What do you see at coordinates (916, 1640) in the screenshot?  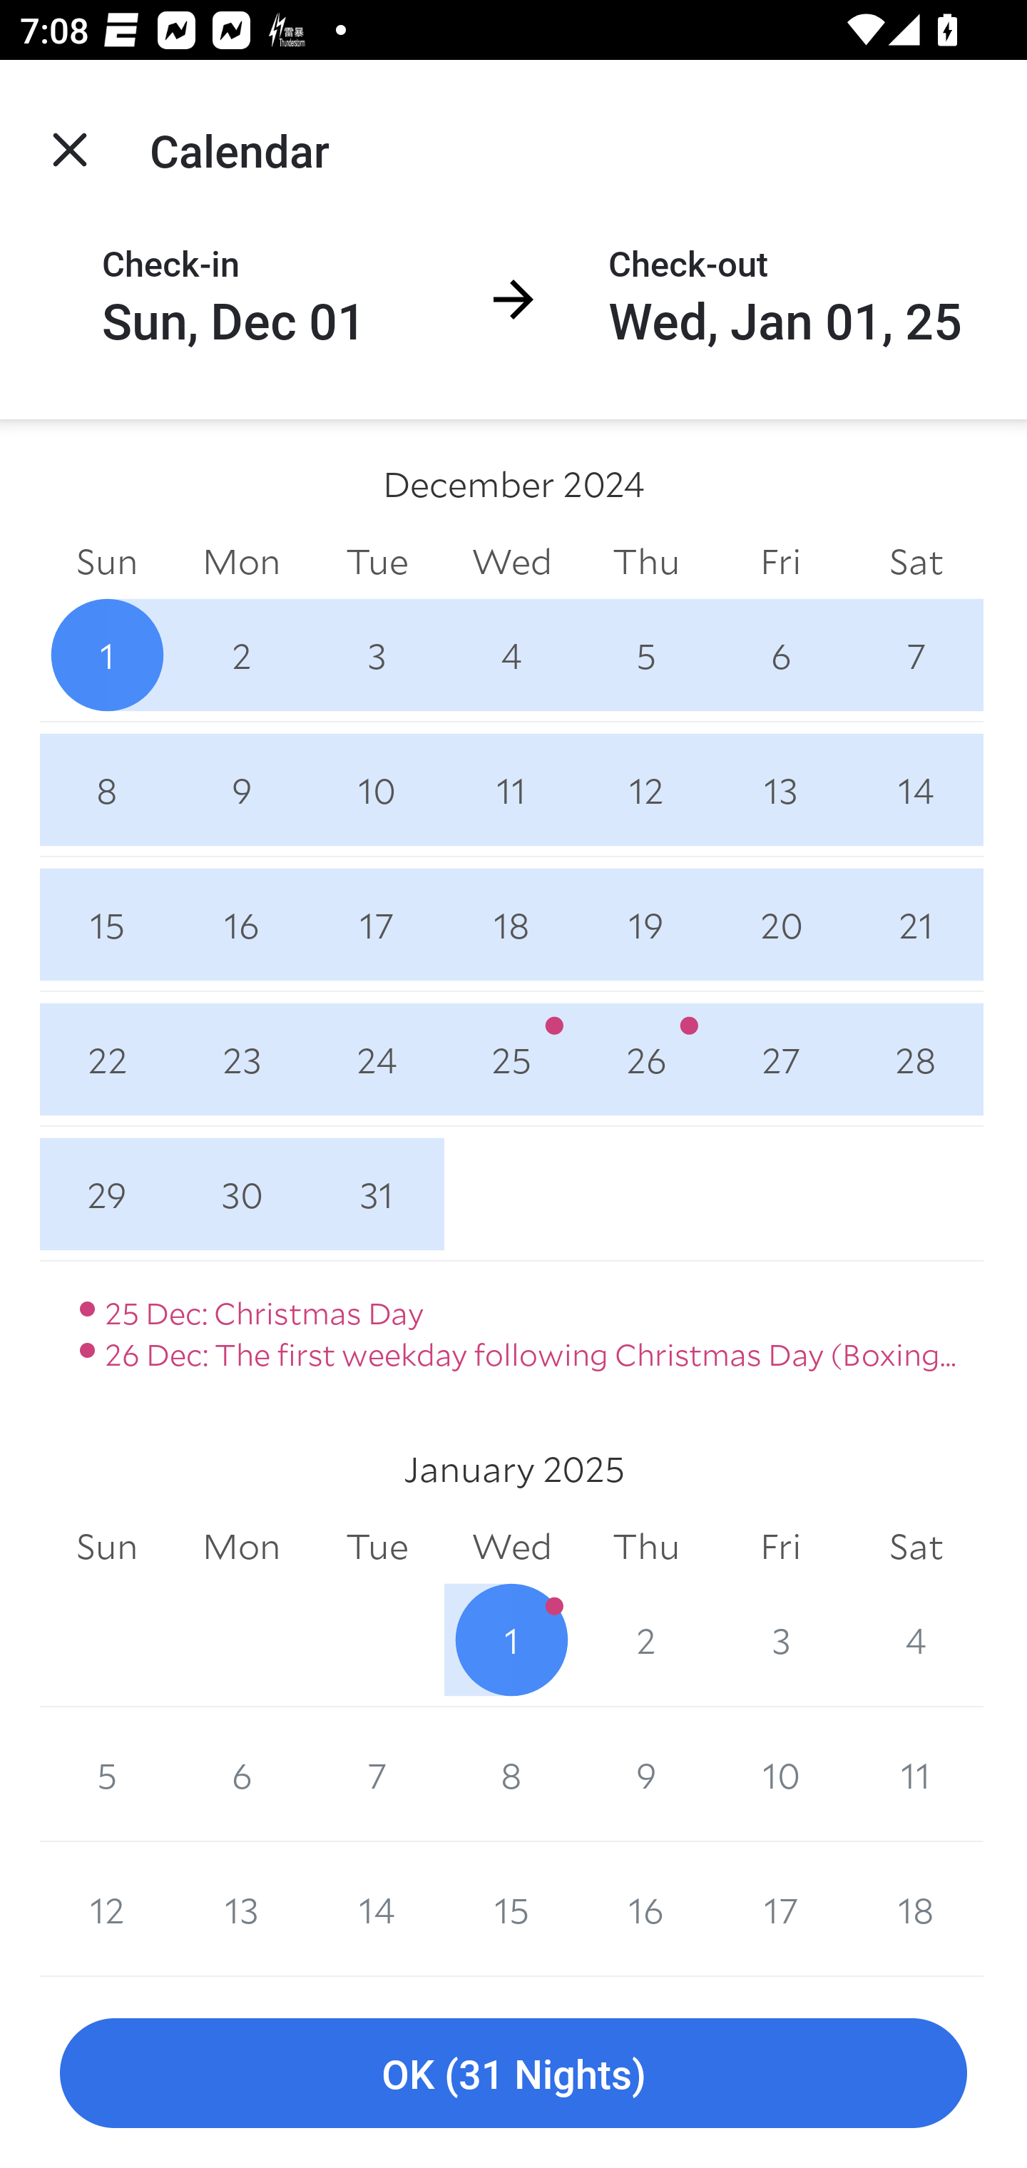 I see `4 4 January 2025` at bounding box center [916, 1640].